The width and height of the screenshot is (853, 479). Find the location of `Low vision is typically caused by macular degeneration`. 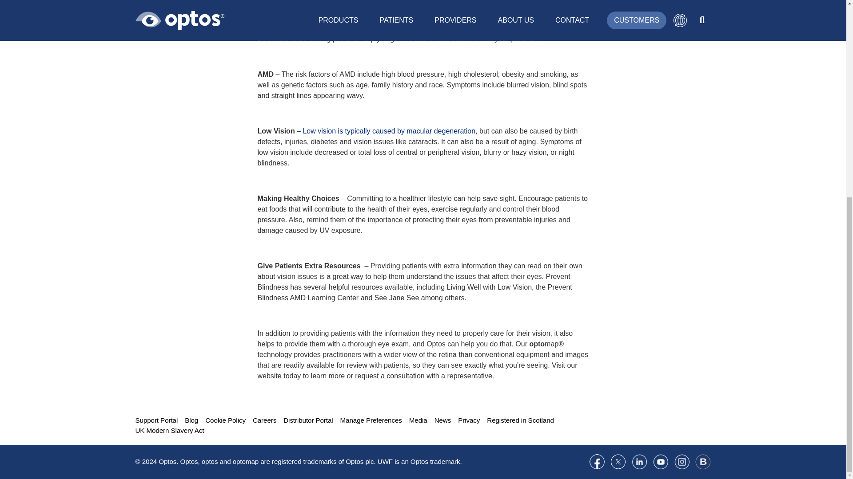

Low vision is typically caused by macular degeneration is located at coordinates (389, 131).